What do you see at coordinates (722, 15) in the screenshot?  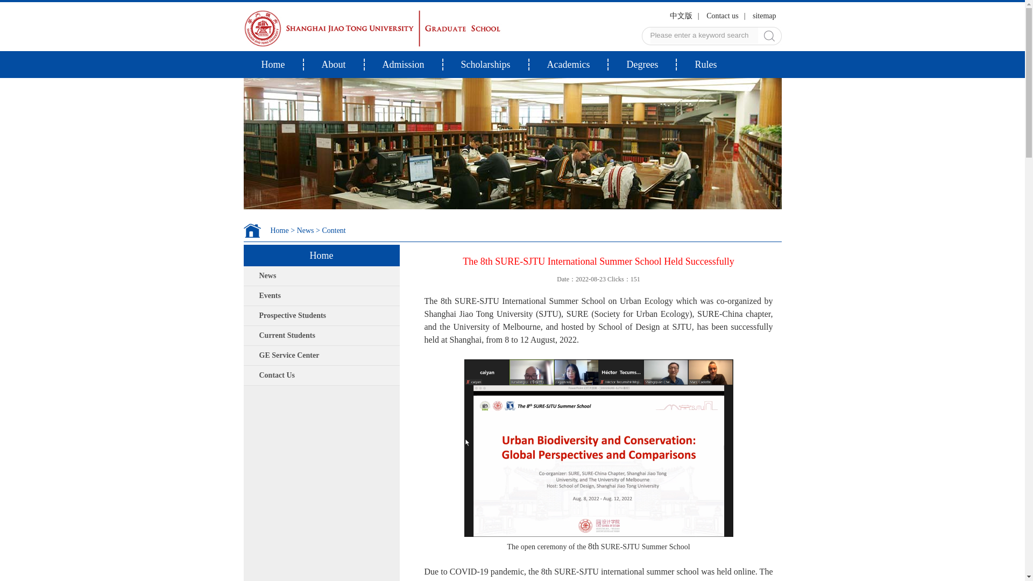 I see `Contact us` at bounding box center [722, 15].